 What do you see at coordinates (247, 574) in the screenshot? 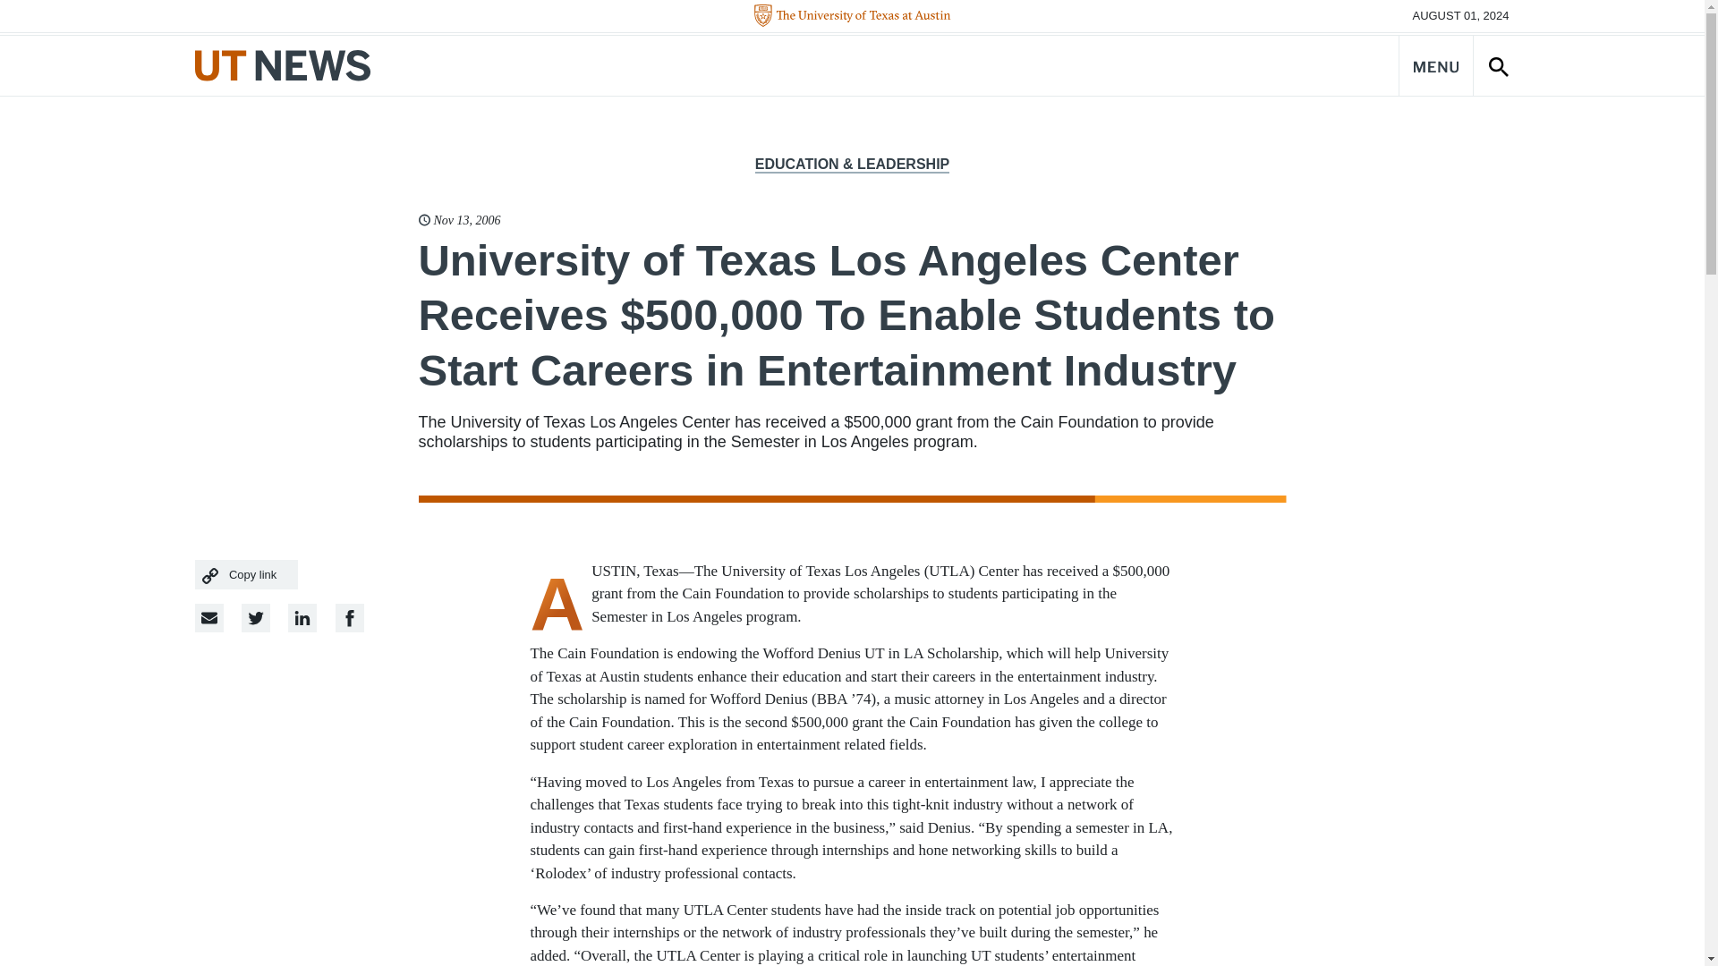
I see `Copy link` at bounding box center [247, 574].